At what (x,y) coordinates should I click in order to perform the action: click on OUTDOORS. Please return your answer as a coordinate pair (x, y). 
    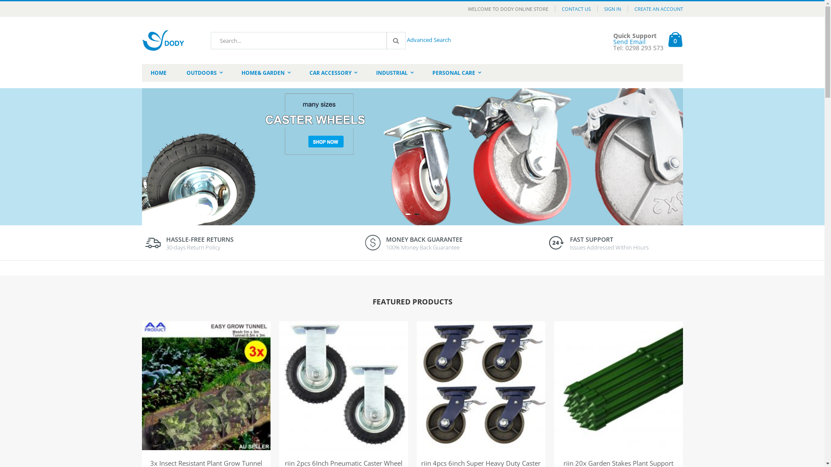
    Looking at the image, I should click on (204, 73).